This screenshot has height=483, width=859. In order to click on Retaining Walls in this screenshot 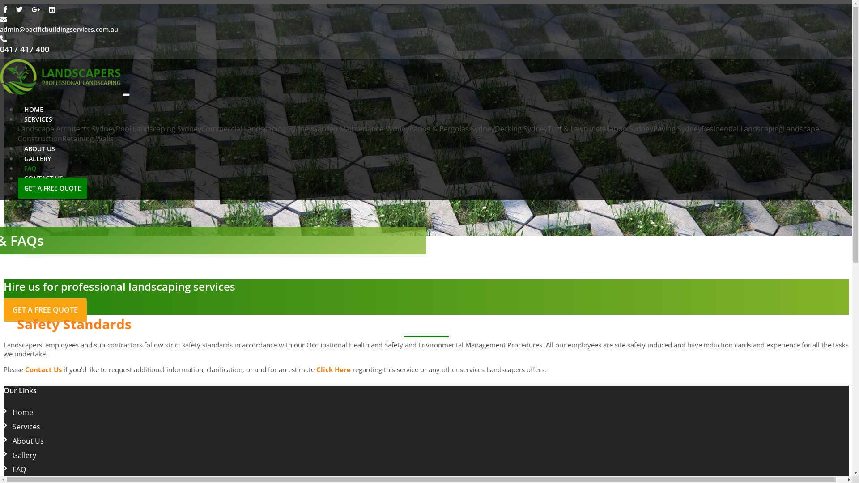, I will do `click(88, 139)`.